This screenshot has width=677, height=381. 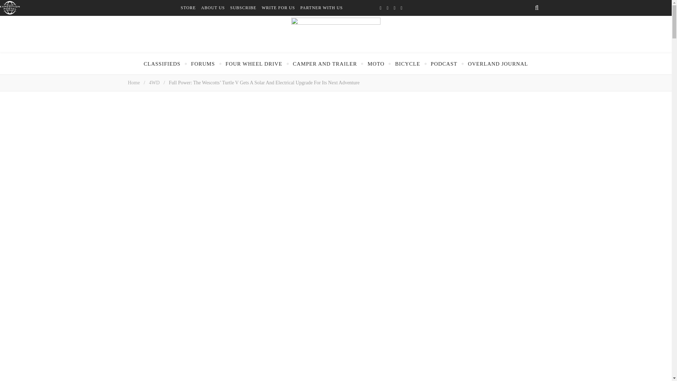 I want to click on BICYCLE, so click(x=407, y=64).